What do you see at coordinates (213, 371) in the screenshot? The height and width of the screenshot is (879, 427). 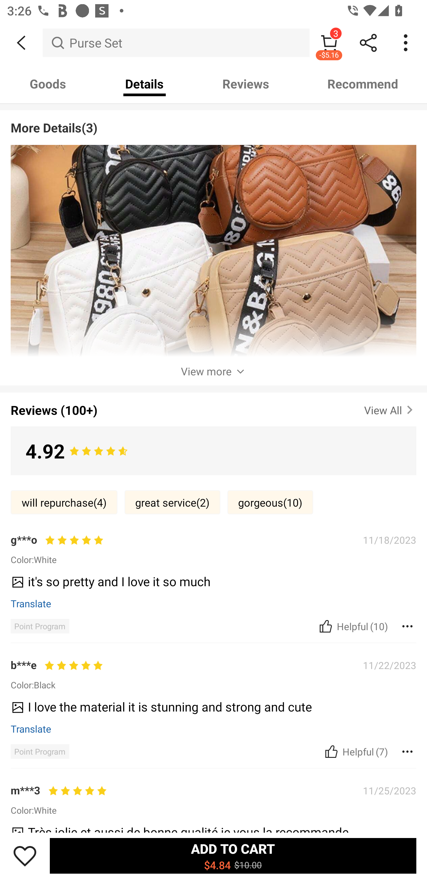 I see `View more` at bounding box center [213, 371].